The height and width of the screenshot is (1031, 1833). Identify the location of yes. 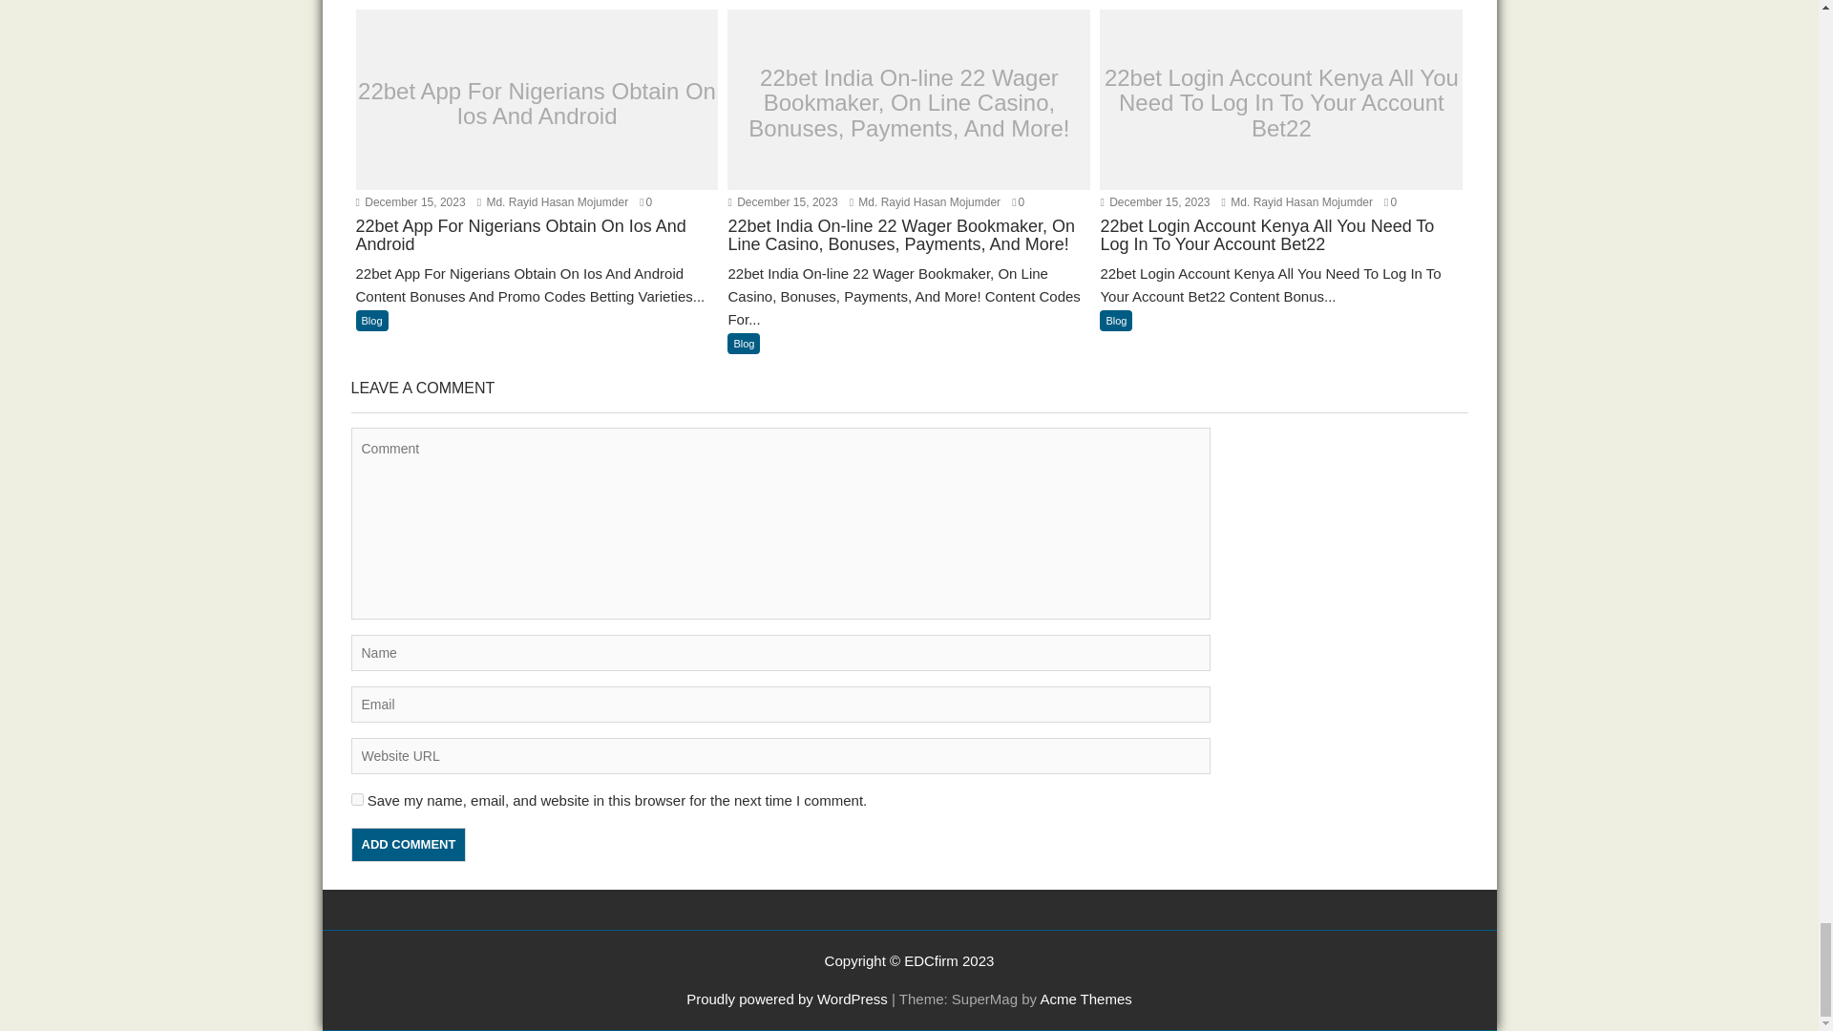
(357, 798).